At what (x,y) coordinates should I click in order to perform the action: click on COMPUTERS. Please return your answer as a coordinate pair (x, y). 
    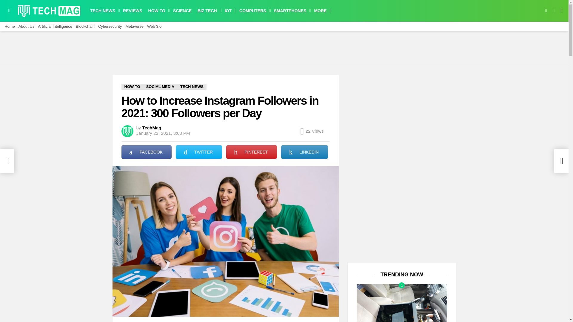
    Looking at the image, I should click on (253, 10).